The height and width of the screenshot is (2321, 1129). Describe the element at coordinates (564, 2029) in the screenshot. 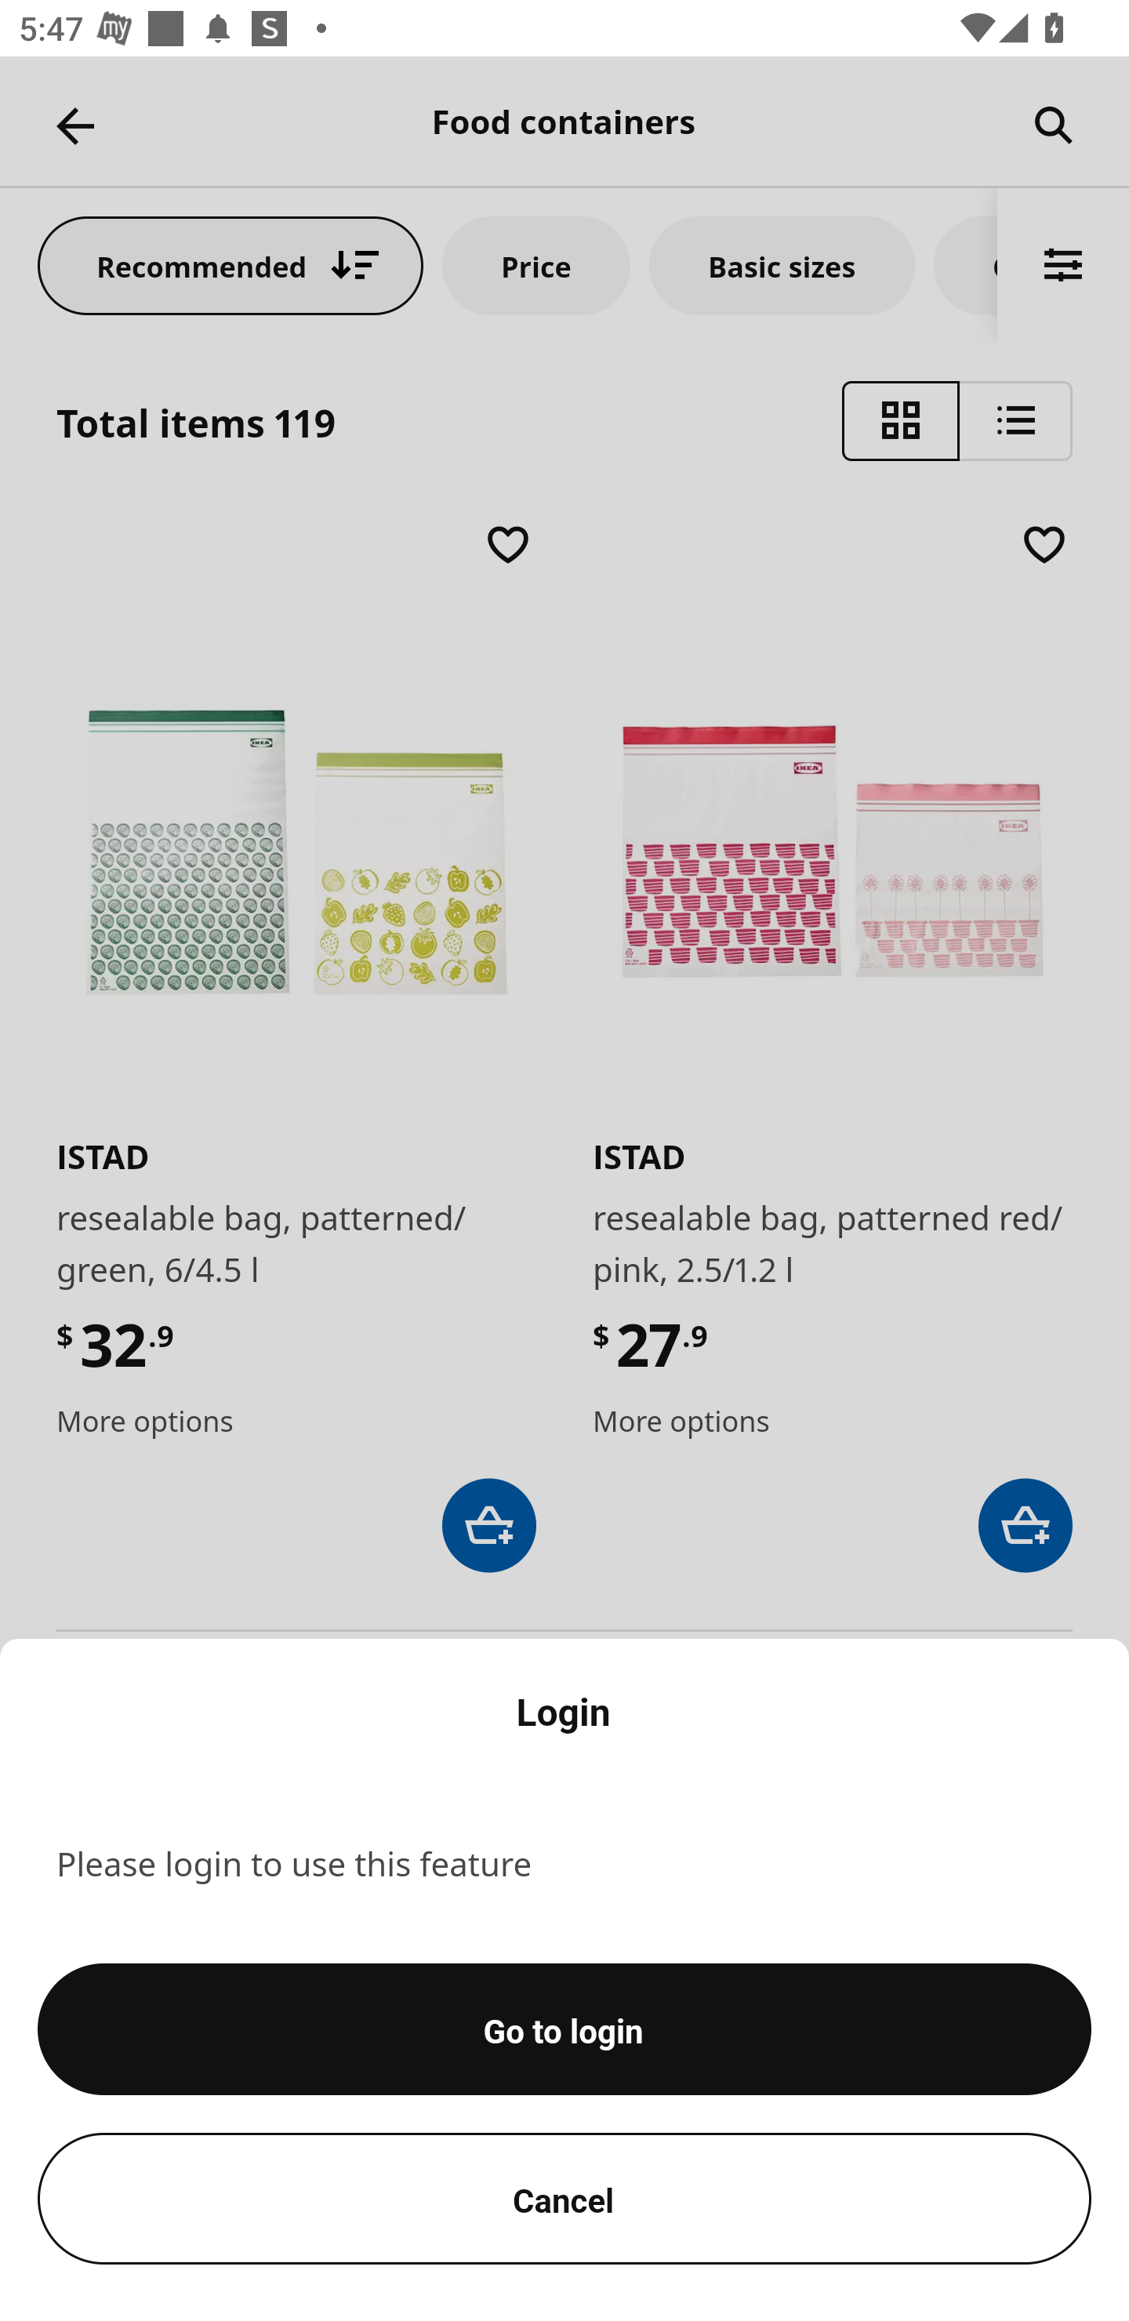

I see `Go to login` at that location.